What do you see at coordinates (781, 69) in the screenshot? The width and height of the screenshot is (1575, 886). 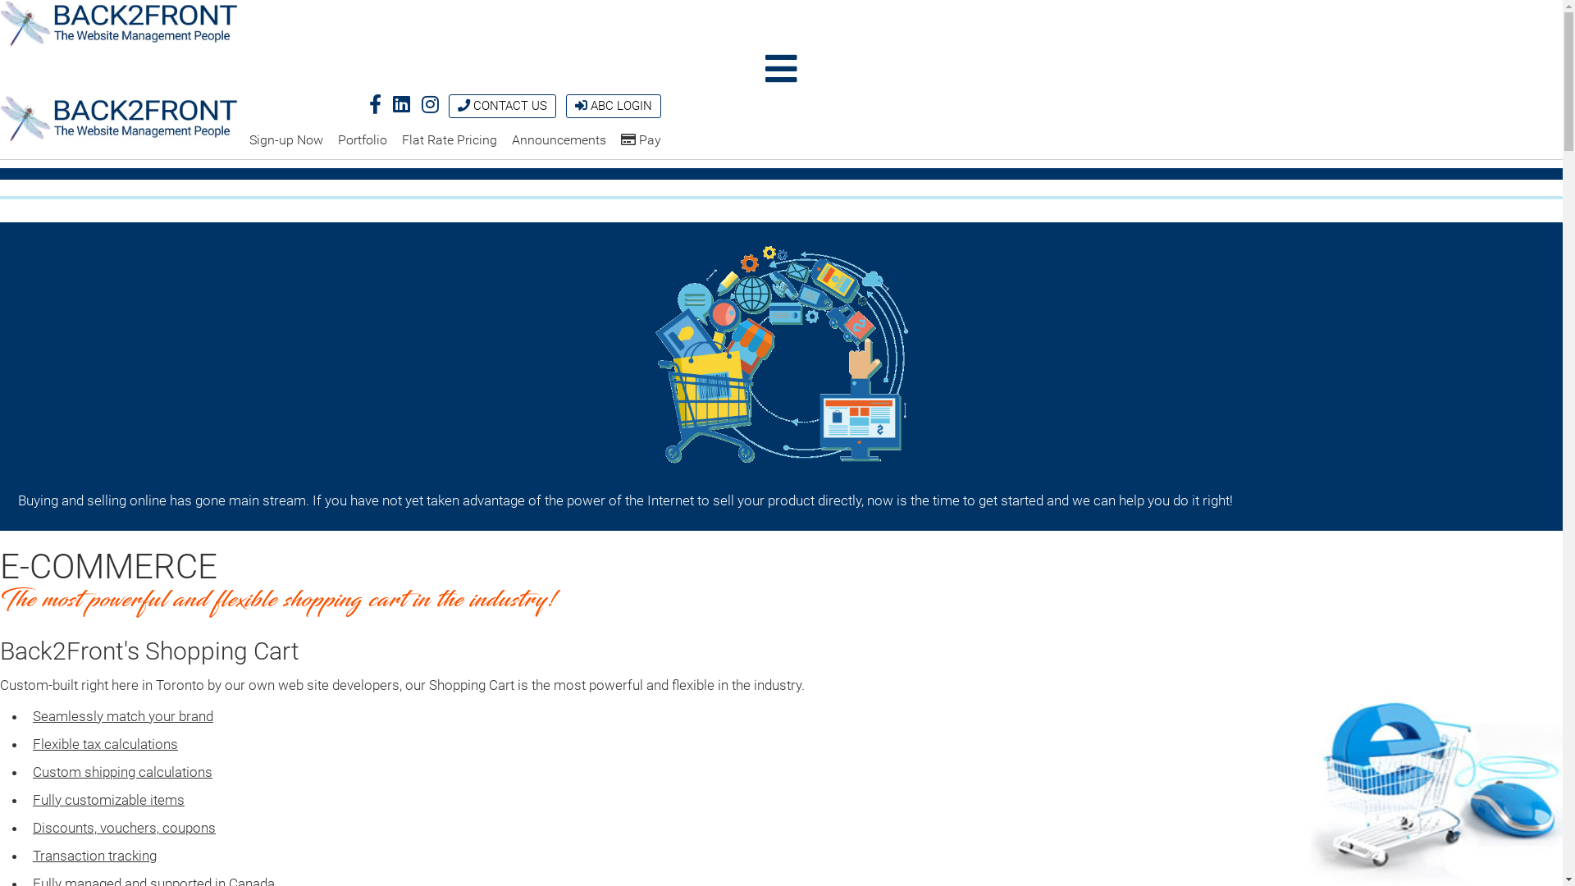 I see `Back2Front Mobile Menu` at bounding box center [781, 69].